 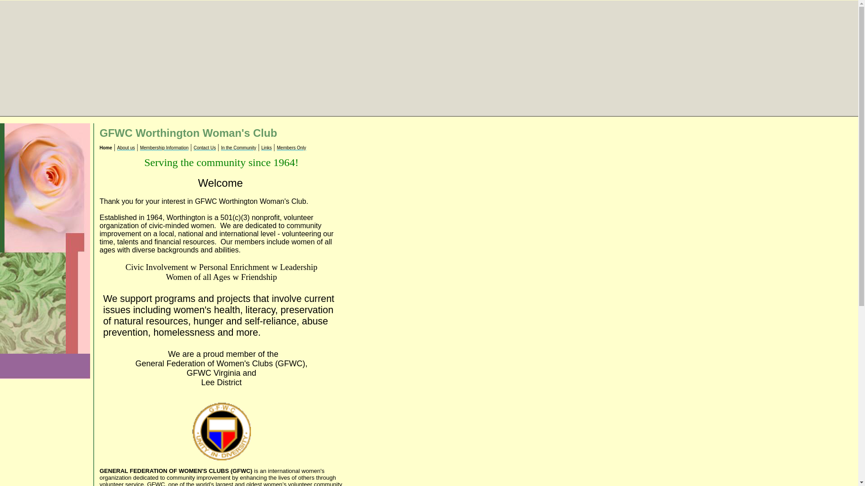 I want to click on Membership Information, so click(x=164, y=148).